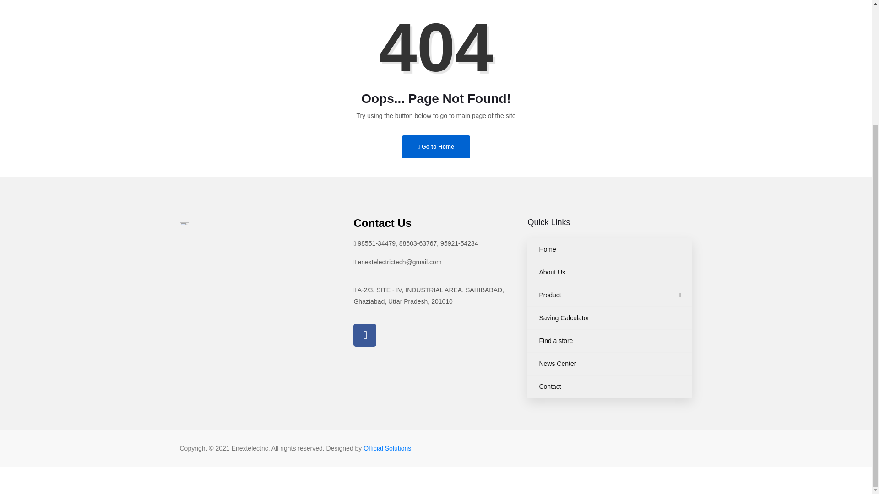 The image size is (879, 494). Describe the element at coordinates (610, 272) in the screenshot. I see `About Us` at that location.